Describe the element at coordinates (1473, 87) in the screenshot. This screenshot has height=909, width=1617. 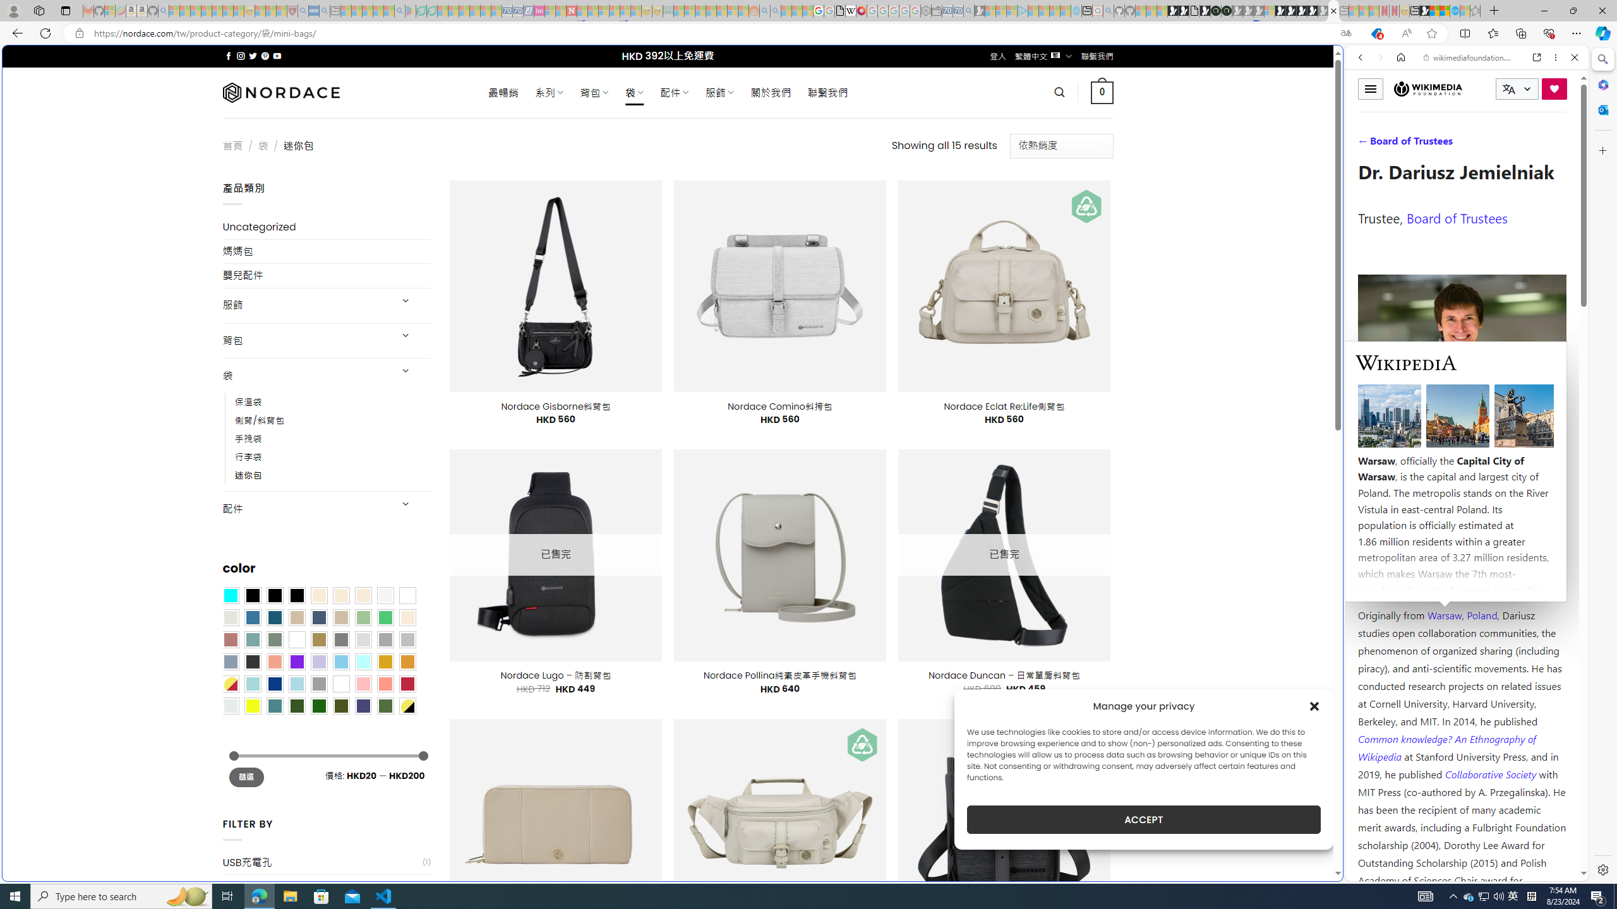
I see `Search the web` at that location.